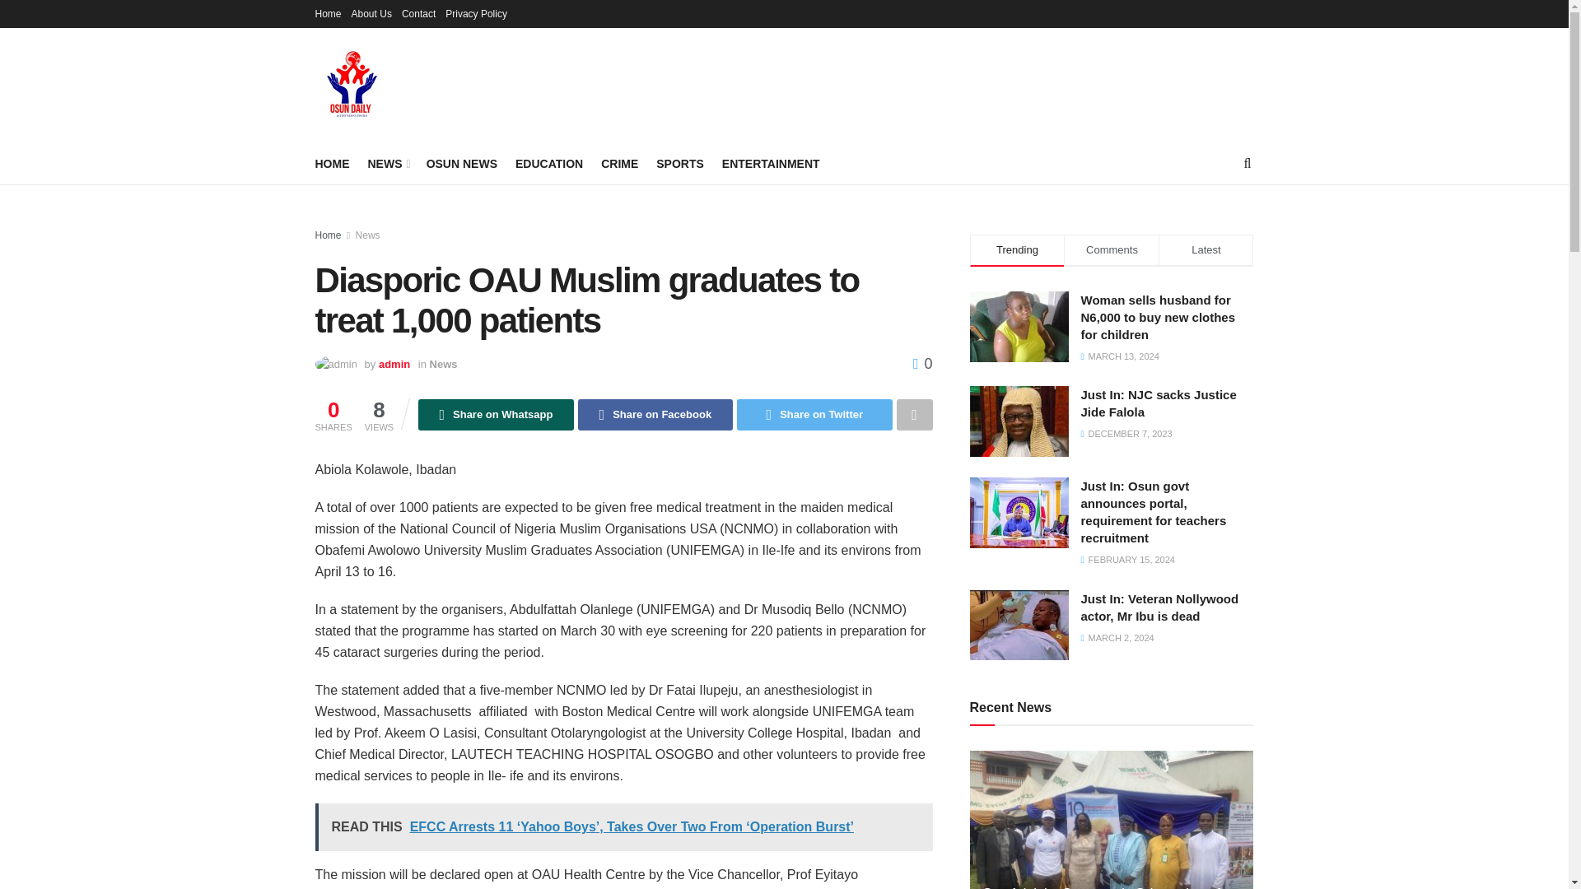 The width and height of the screenshot is (1581, 889). Describe the element at coordinates (368, 235) in the screenshot. I see `News` at that location.